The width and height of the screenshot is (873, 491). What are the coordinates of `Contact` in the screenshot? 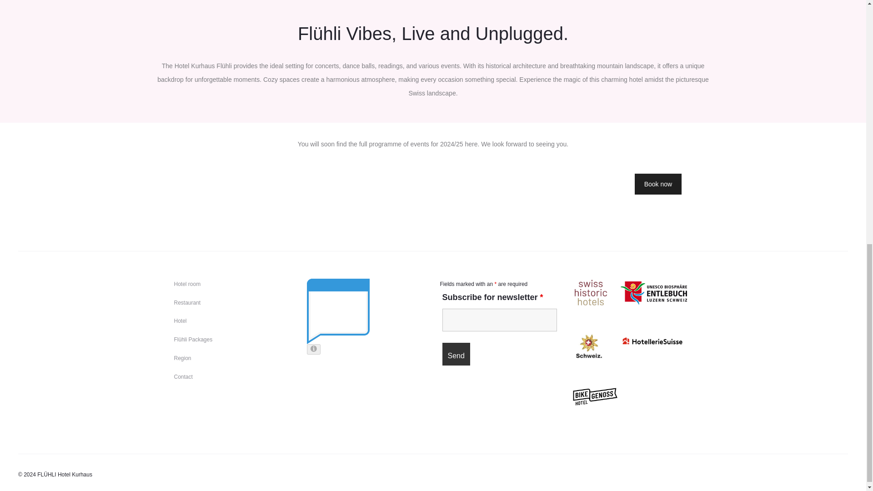 It's located at (183, 376).